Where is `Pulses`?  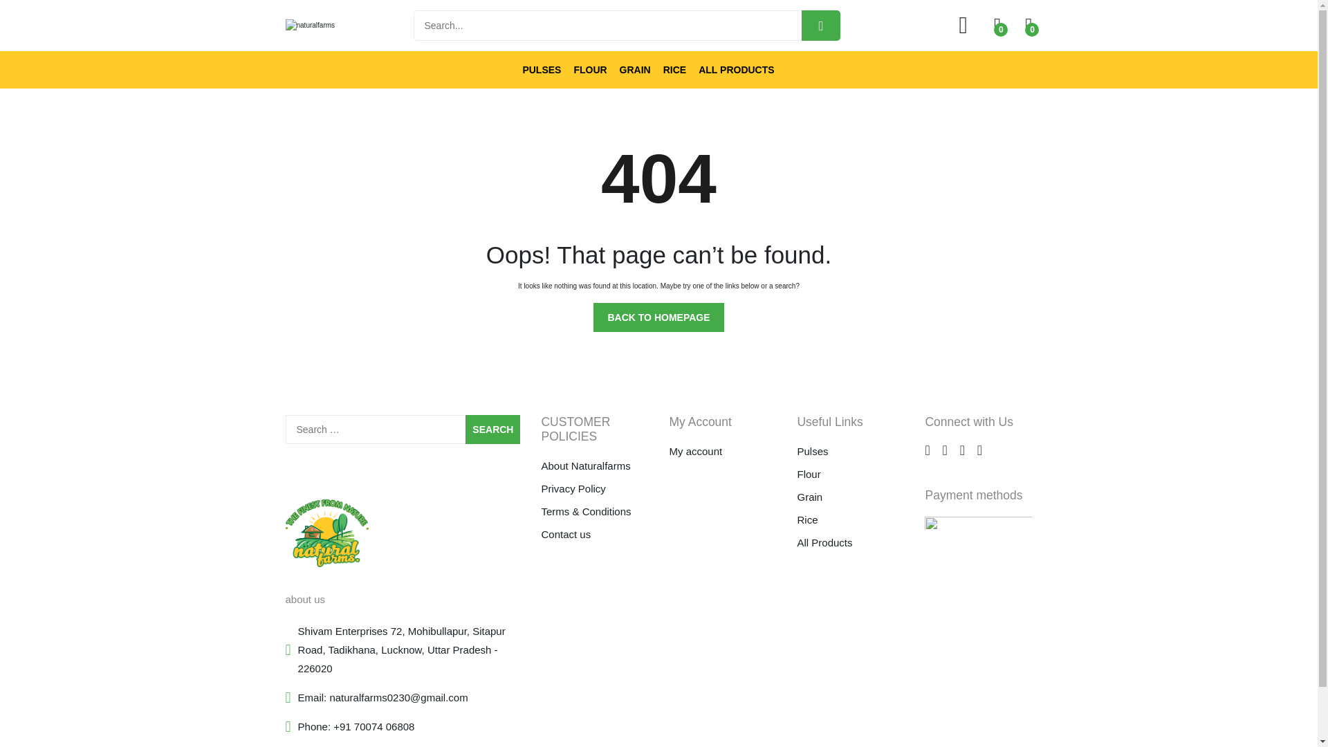
Pulses is located at coordinates (851, 452).